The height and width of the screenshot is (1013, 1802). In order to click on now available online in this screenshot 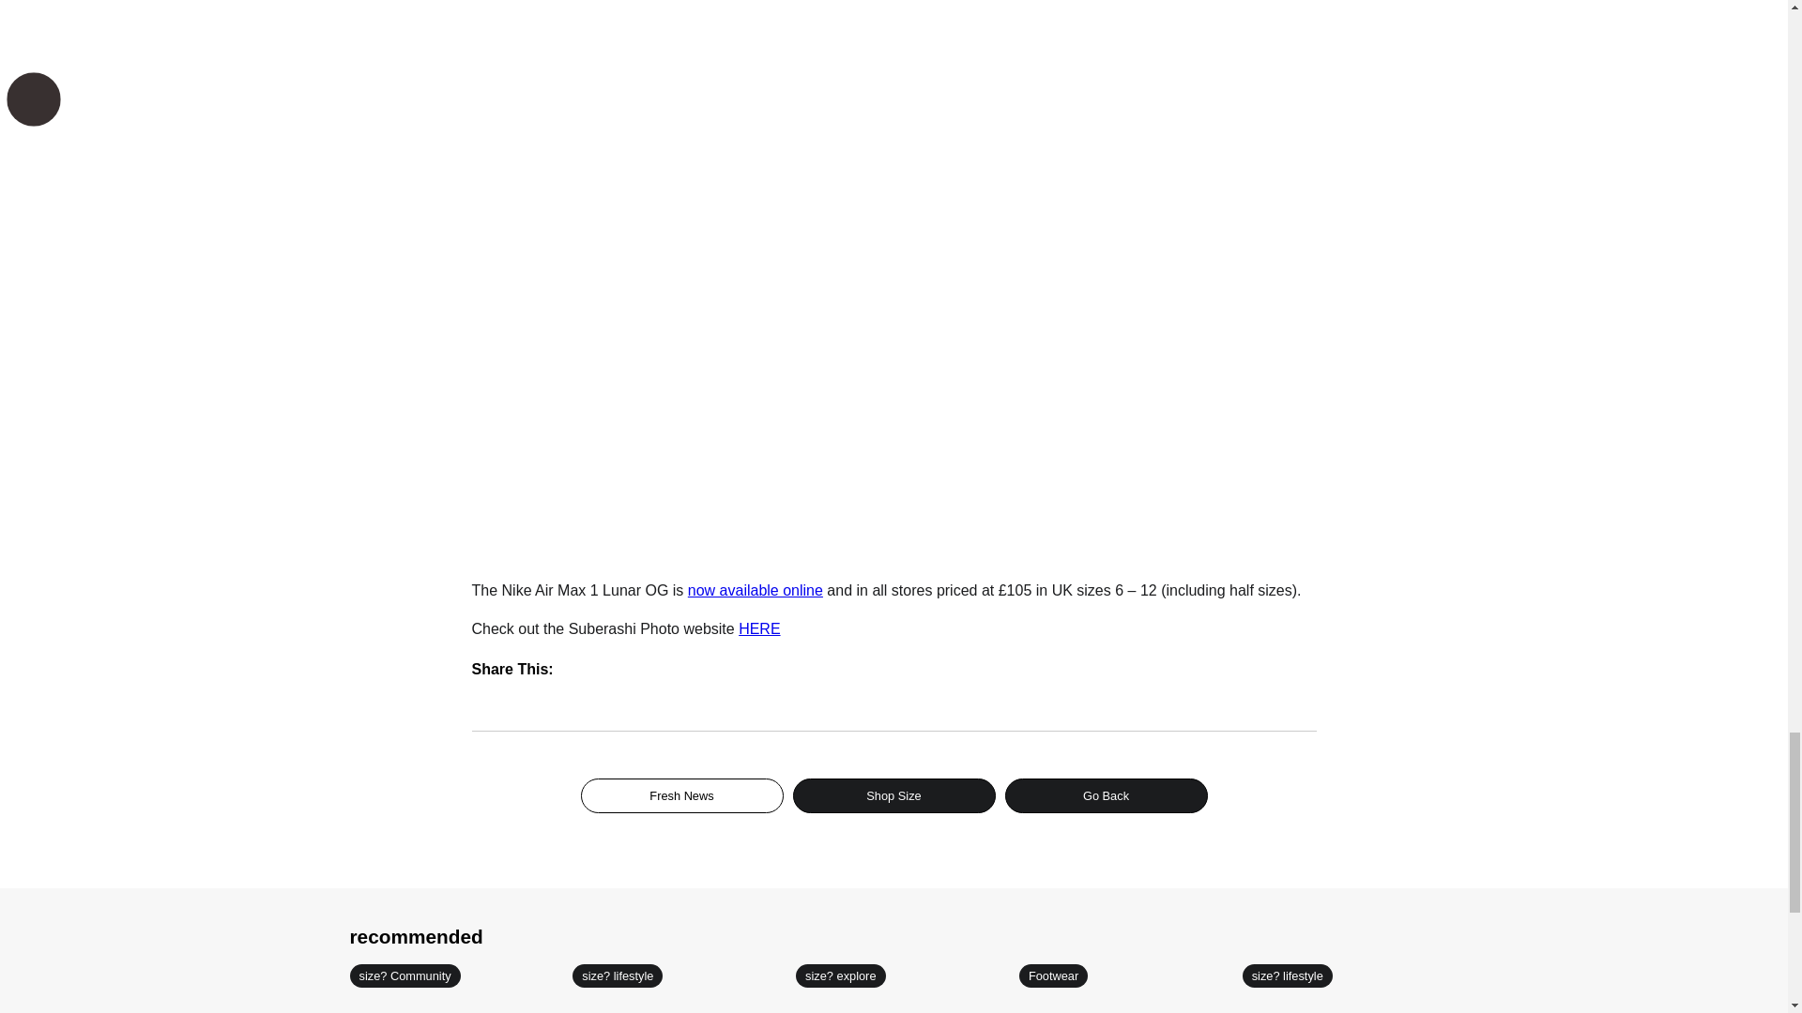, I will do `click(756, 591)`.